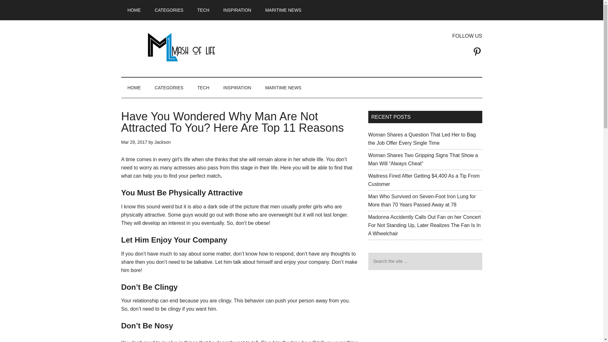 This screenshot has height=342, width=608. What do you see at coordinates (237, 10) in the screenshot?
I see `INSPIRATION` at bounding box center [237, 10].